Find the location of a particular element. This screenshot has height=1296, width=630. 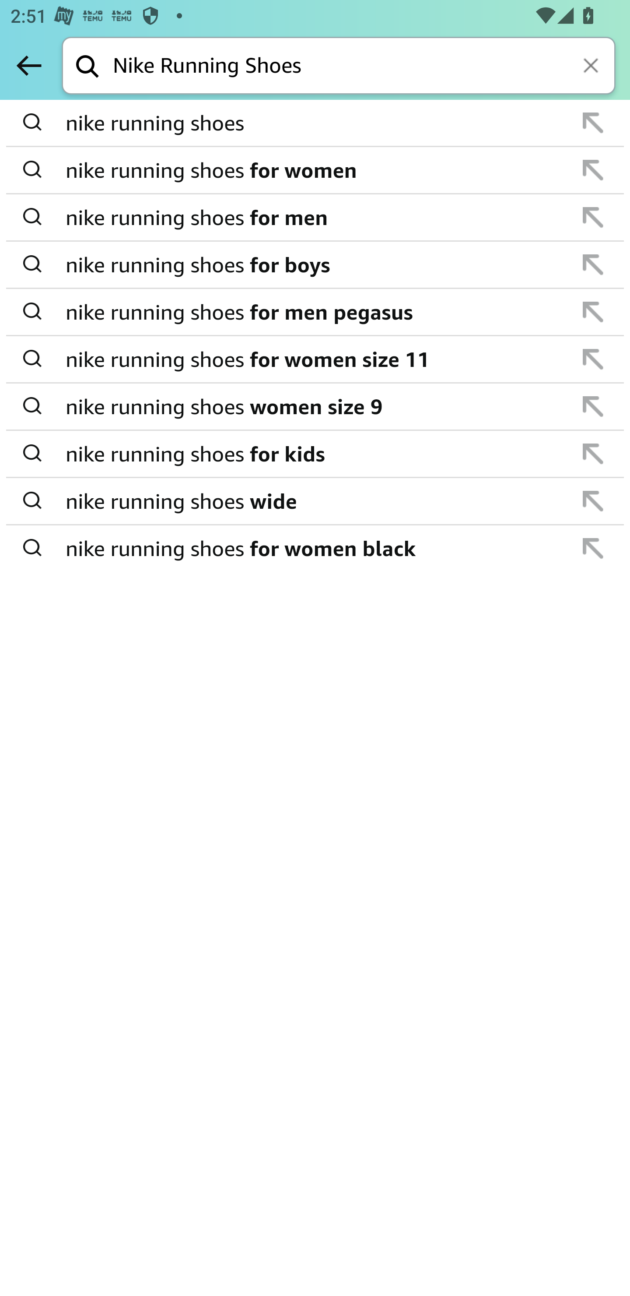

append suggestion is located at coordinates (593, 170).